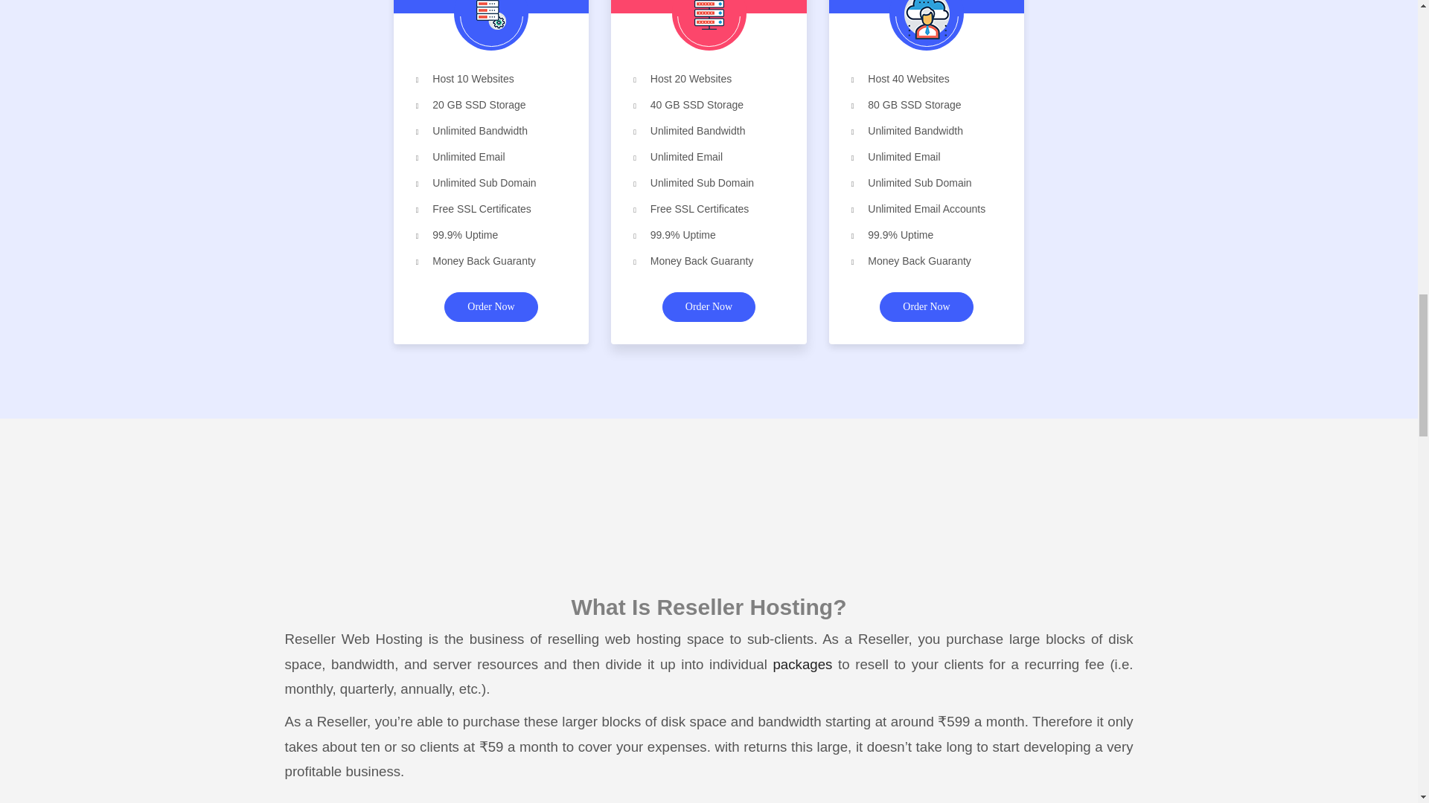 Image resolution: width=1429 pixels, height=803 pixels. What do you see at coordinates (708, 15) in the screenshot?
I see `Reseller Hosting 8` at bounding box center [708, 15].